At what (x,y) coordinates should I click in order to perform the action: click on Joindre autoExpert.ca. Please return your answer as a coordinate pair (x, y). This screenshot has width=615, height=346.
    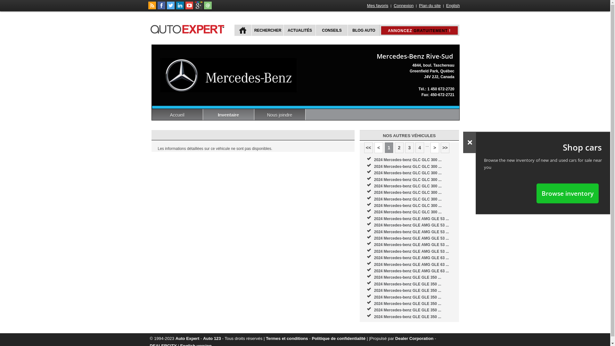
    Looking at the image, I should click on (208, 8).